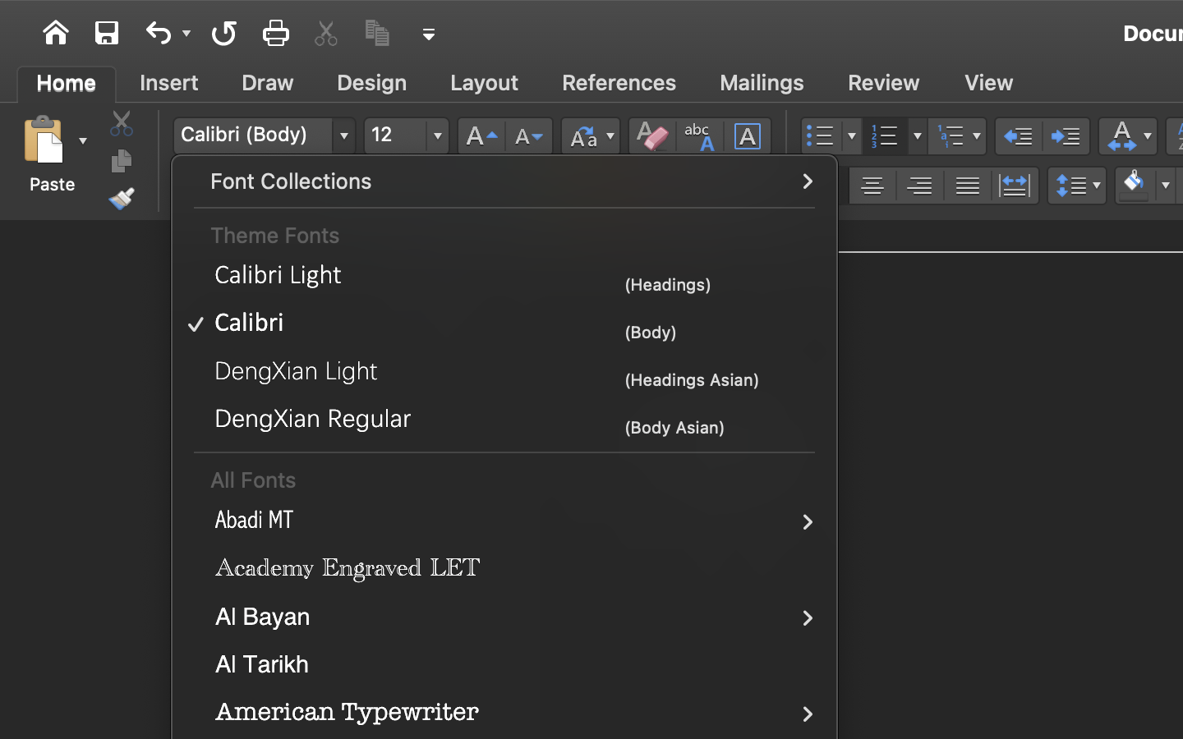 The image size is (1183, 739). What do you see at coordinates (264, 136) in the screenshot?
I see `Calibri (Body)` at bounding box center [264, 136].